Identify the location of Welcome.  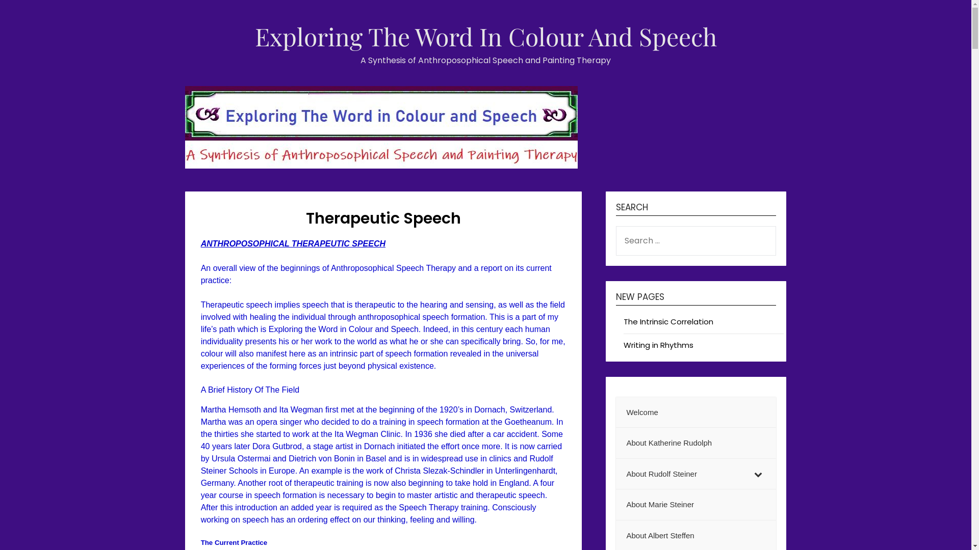
(696, 413).